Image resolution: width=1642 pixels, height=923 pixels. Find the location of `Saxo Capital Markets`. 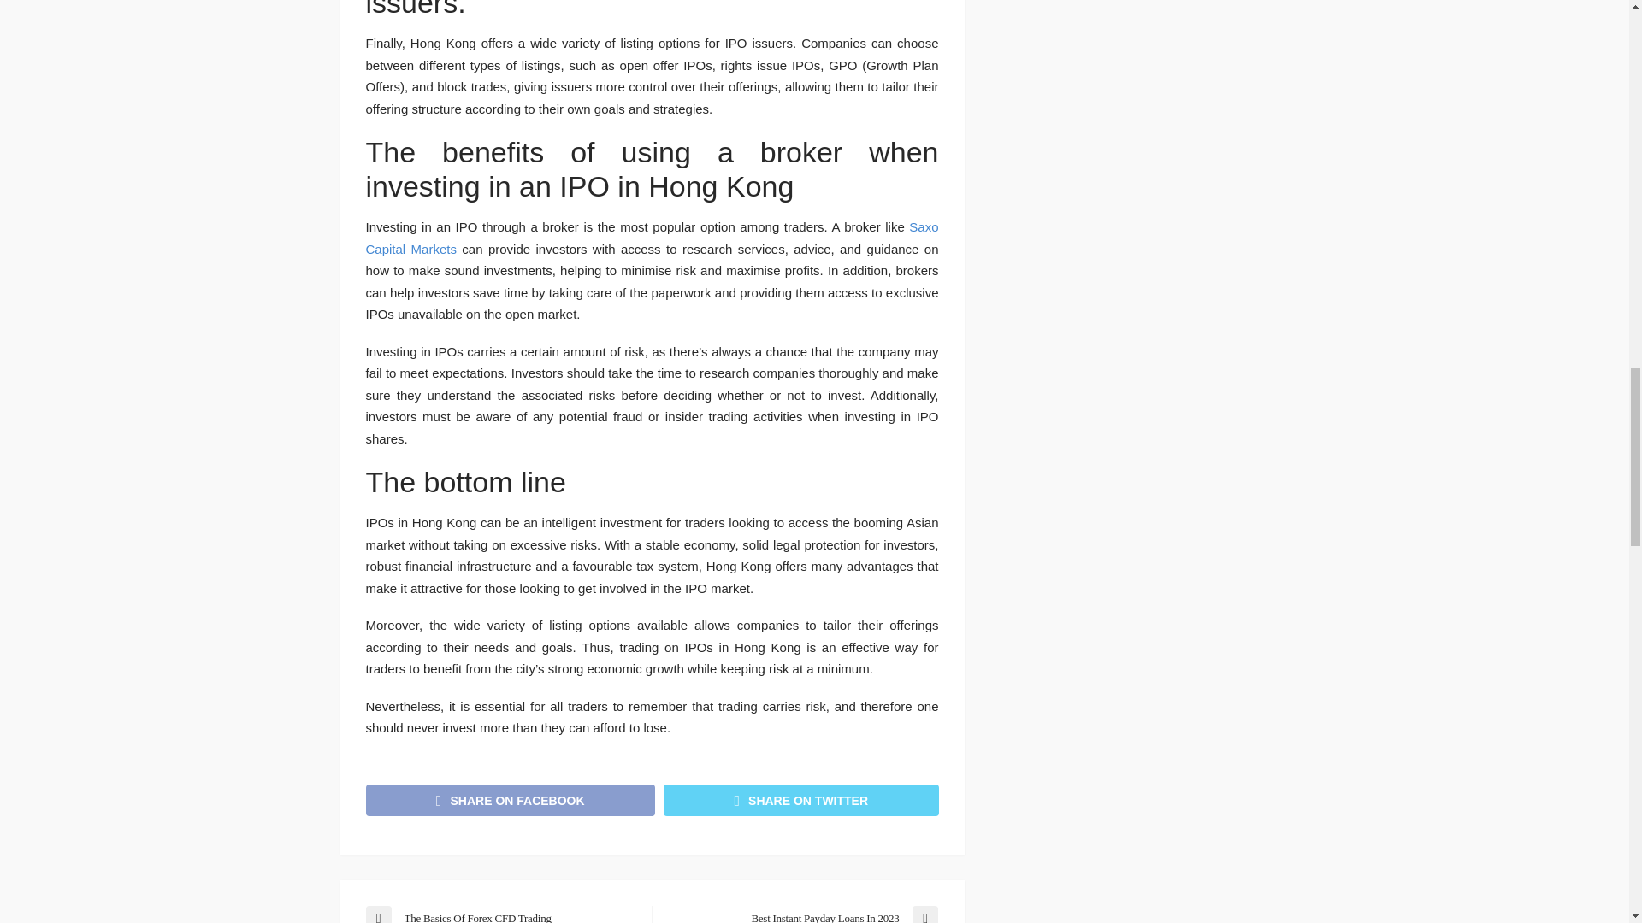

Saxo Capital Markets is located at coordinates (653, 238).